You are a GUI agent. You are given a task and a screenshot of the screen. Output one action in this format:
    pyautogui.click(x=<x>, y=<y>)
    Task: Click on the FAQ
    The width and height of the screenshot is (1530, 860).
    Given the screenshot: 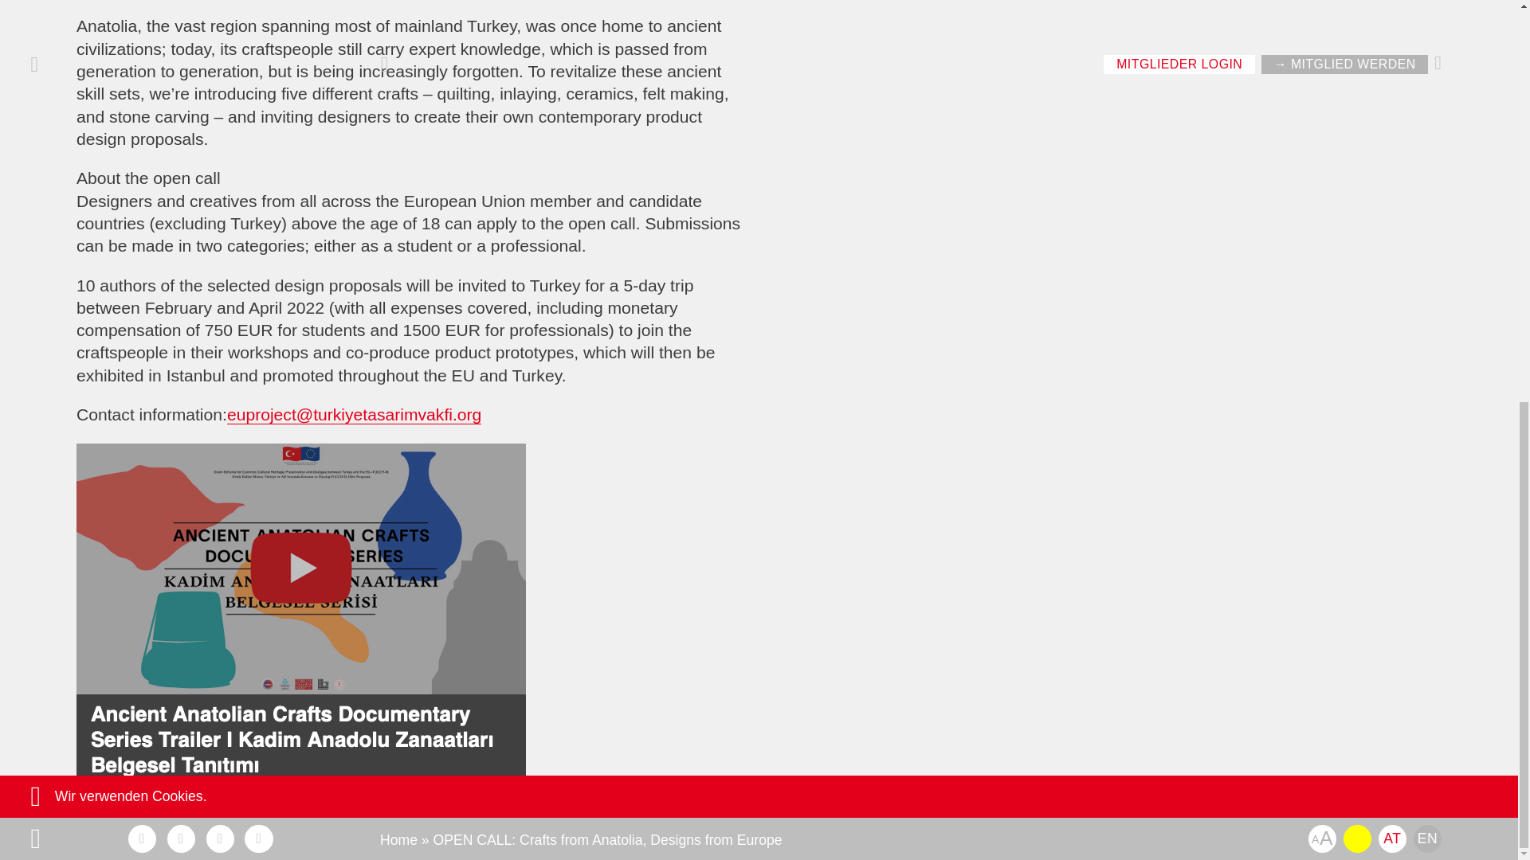 What is the action you would take?
    pyautogui.click(x=488, y=121)
    